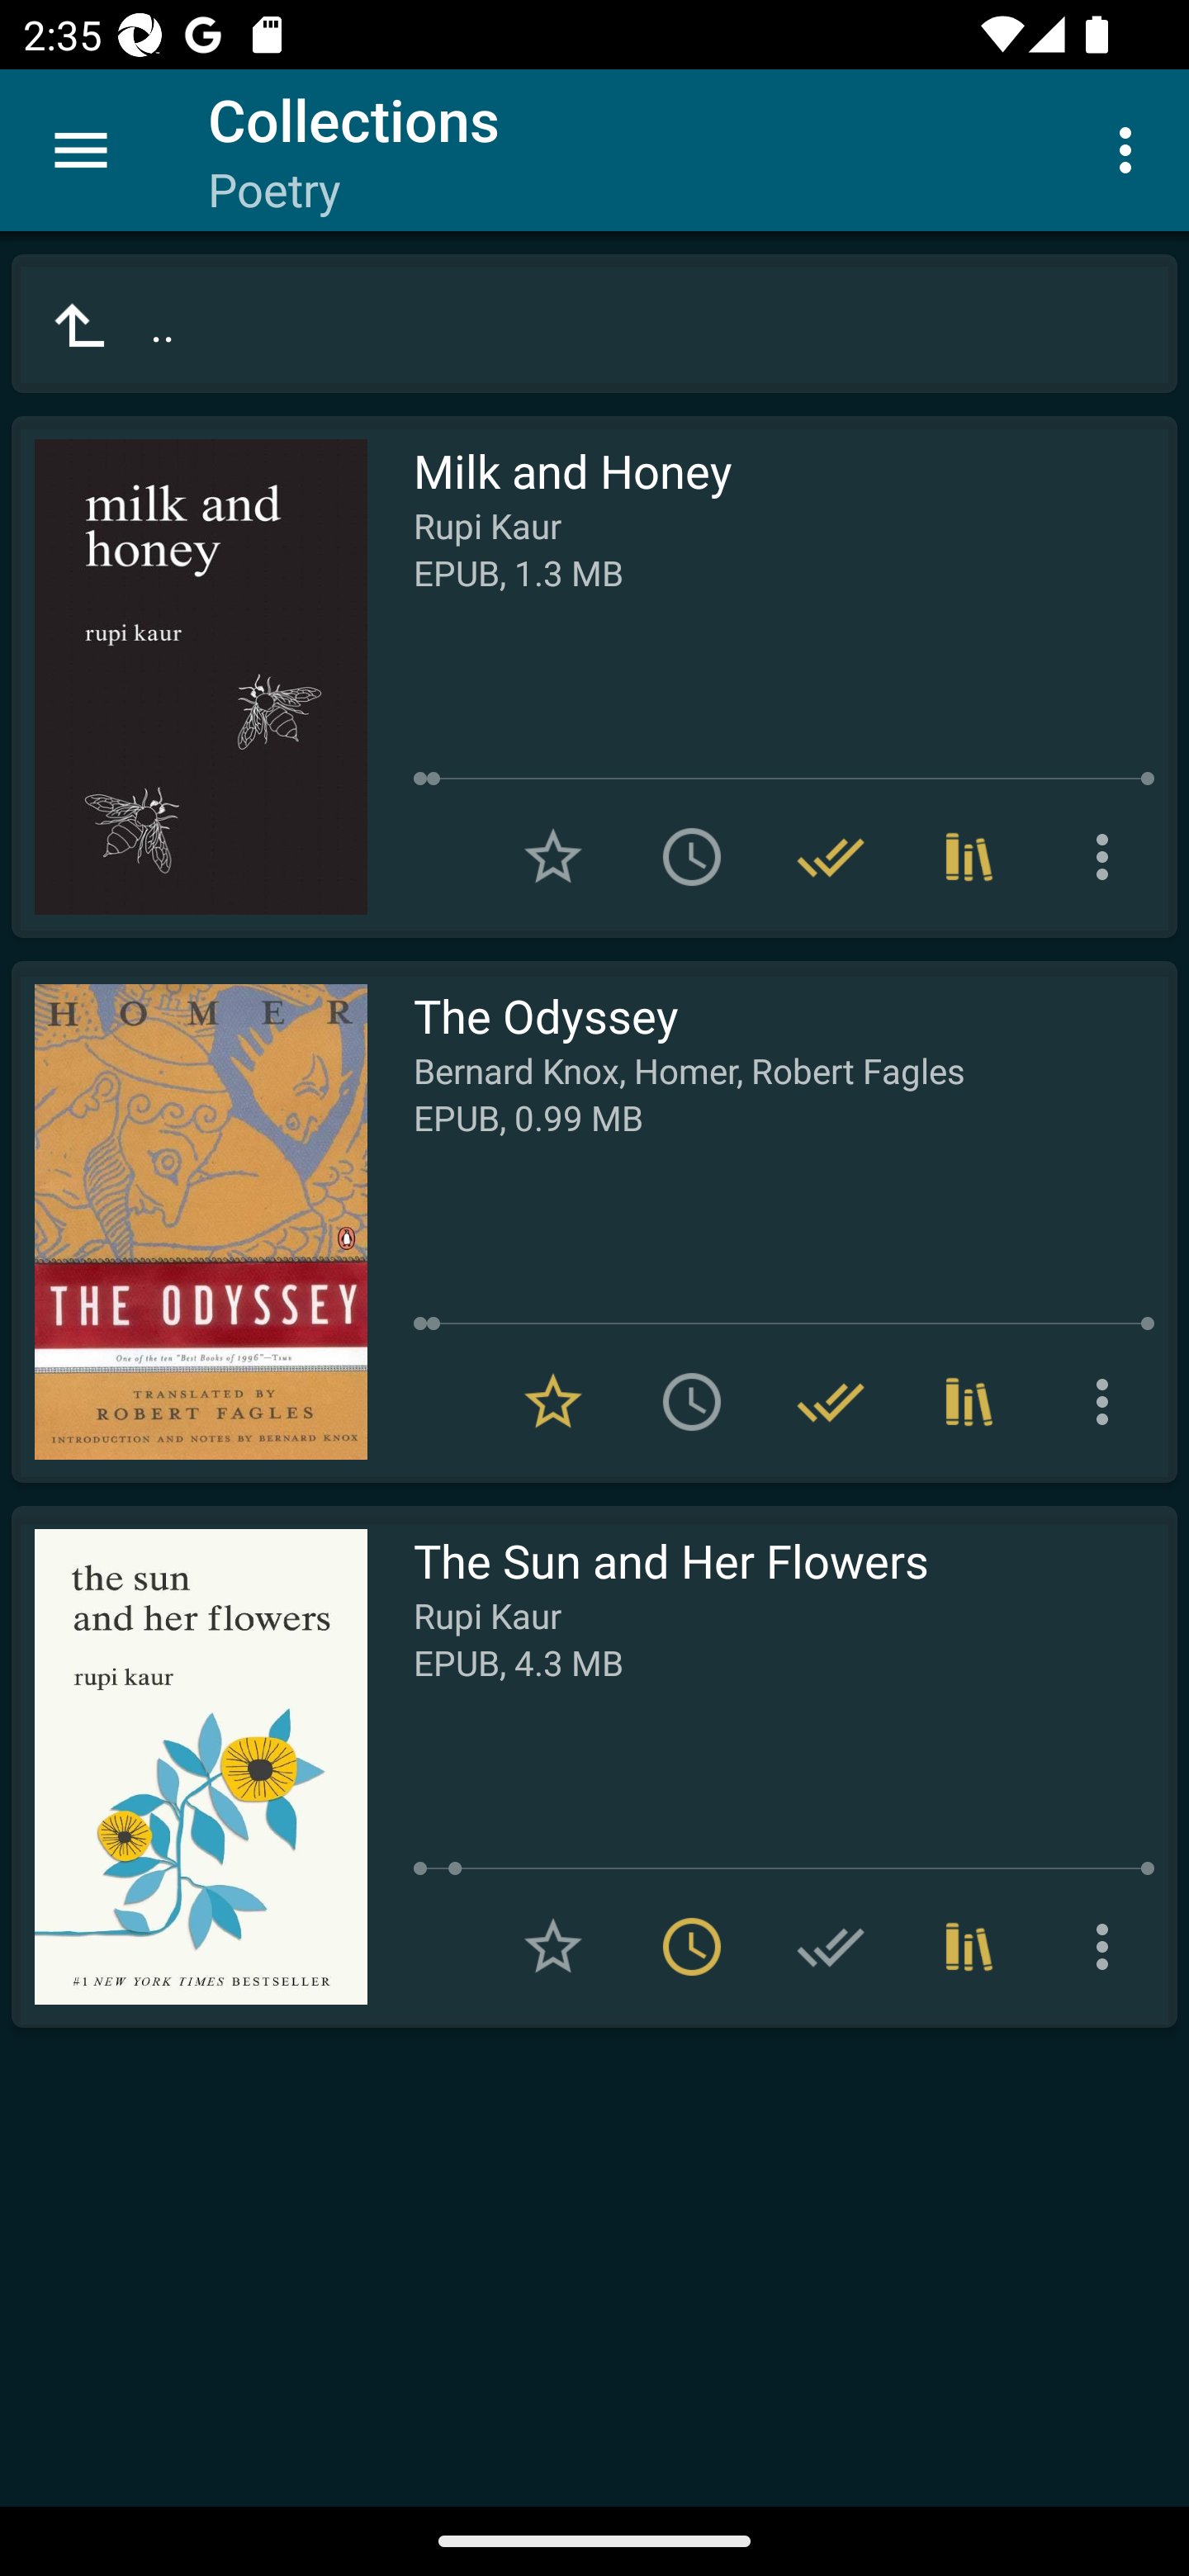 This screenshot has width=1189, height=2576. Describe the element at coordinates (553, 1947) in the screenshot. I see `Add to Favorites` at that location.